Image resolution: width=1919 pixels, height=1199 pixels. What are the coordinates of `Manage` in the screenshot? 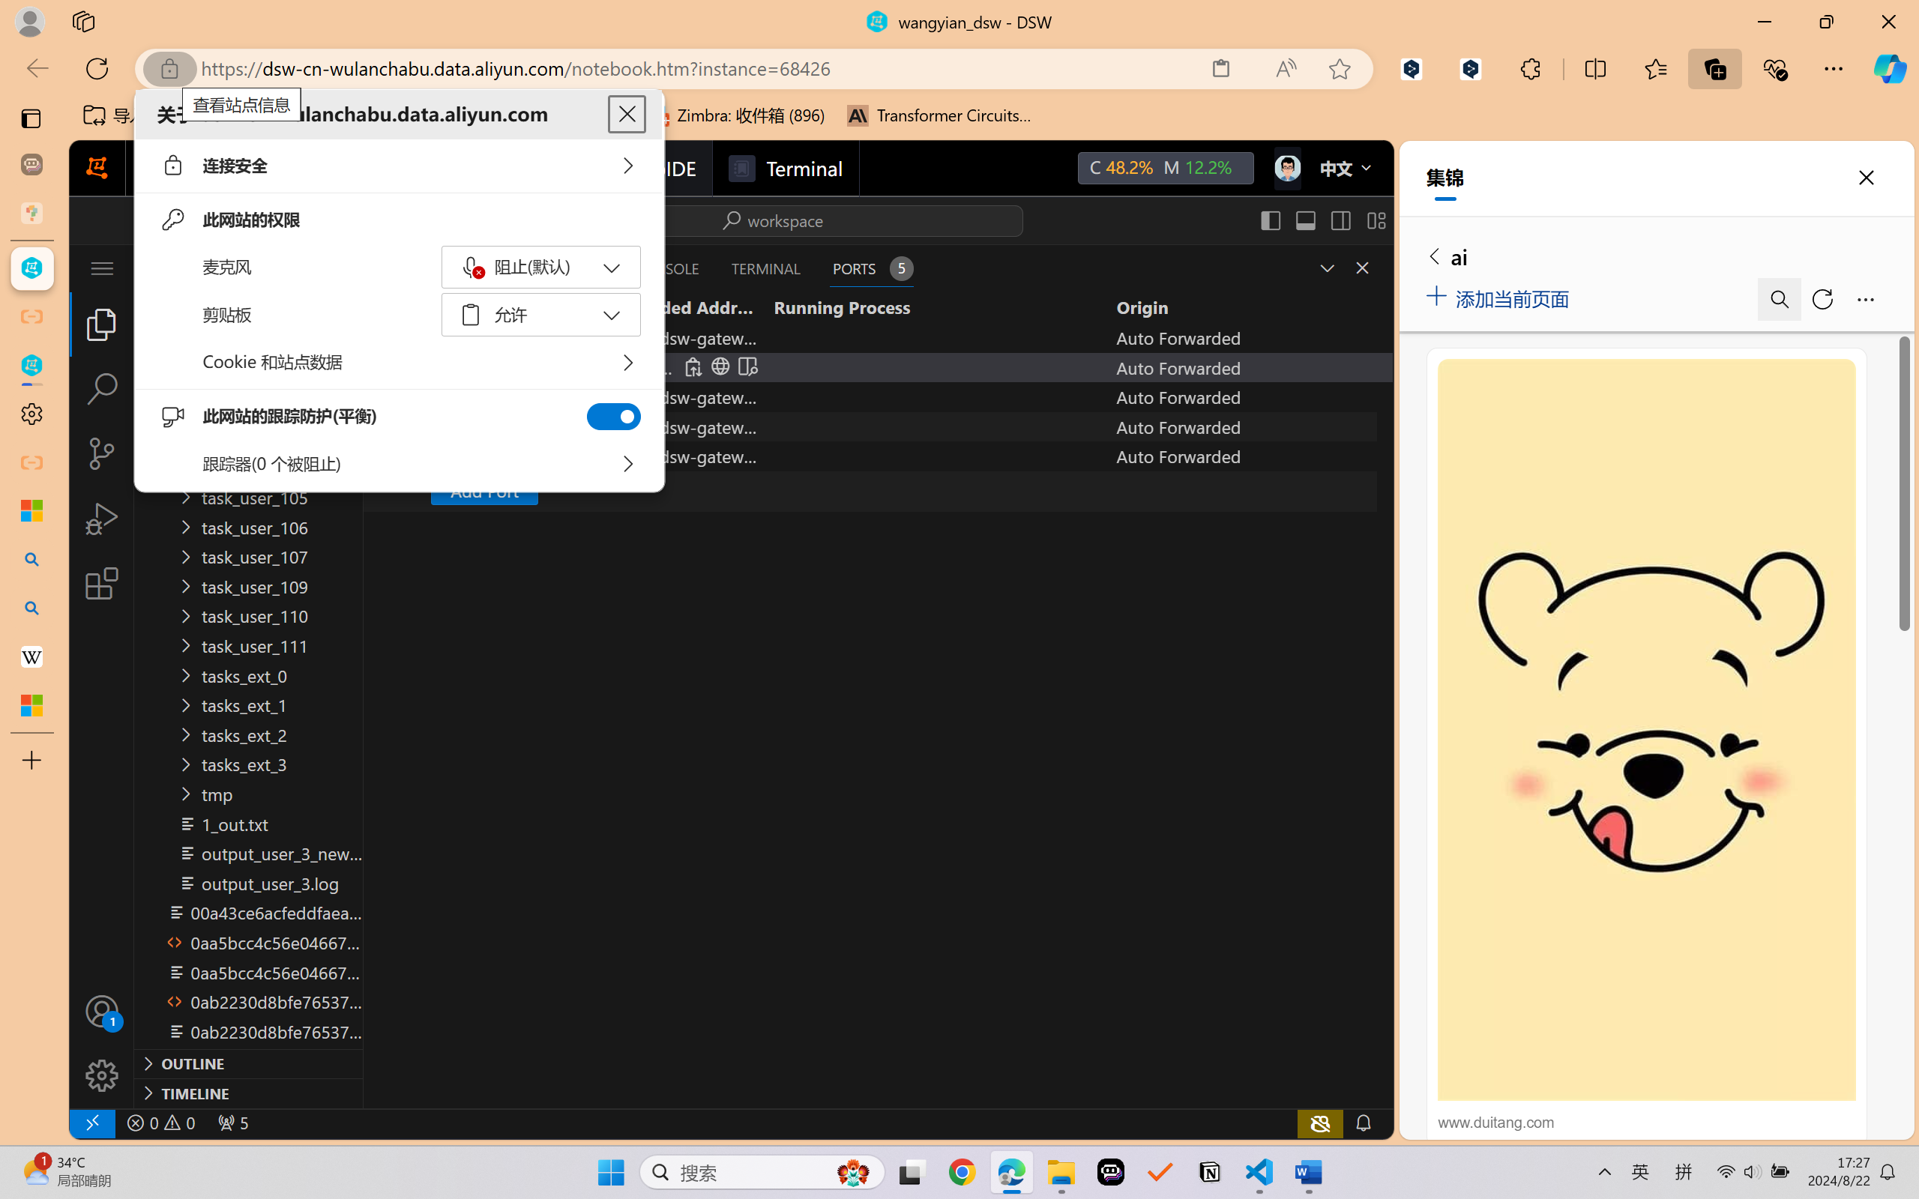 It's located at (102, 1075).